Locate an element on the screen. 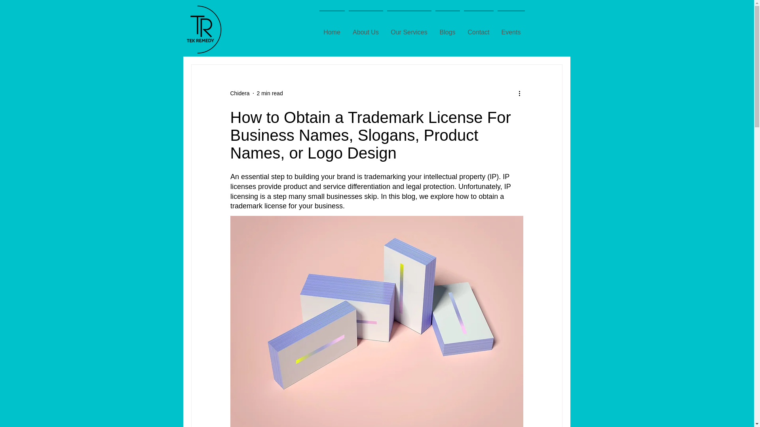 The width and height of the screenshot is (760, 427). 2 min read is located at coordinates (270, 93).